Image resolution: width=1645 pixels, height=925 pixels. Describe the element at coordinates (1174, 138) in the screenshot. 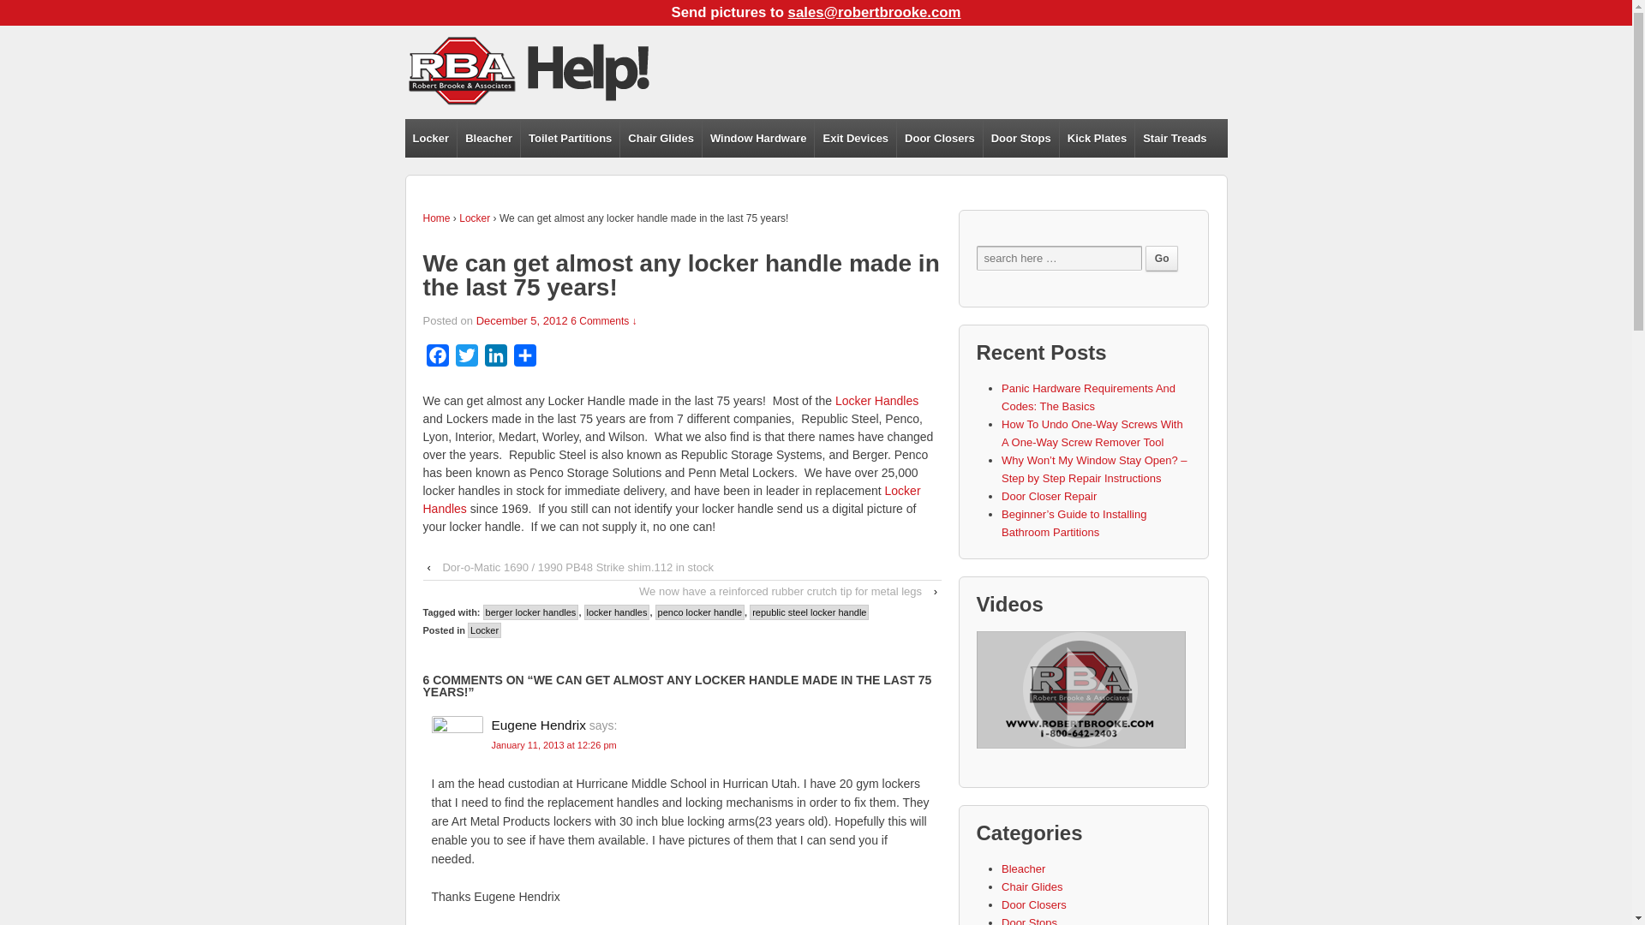

I see `Stair Treads` at that location.